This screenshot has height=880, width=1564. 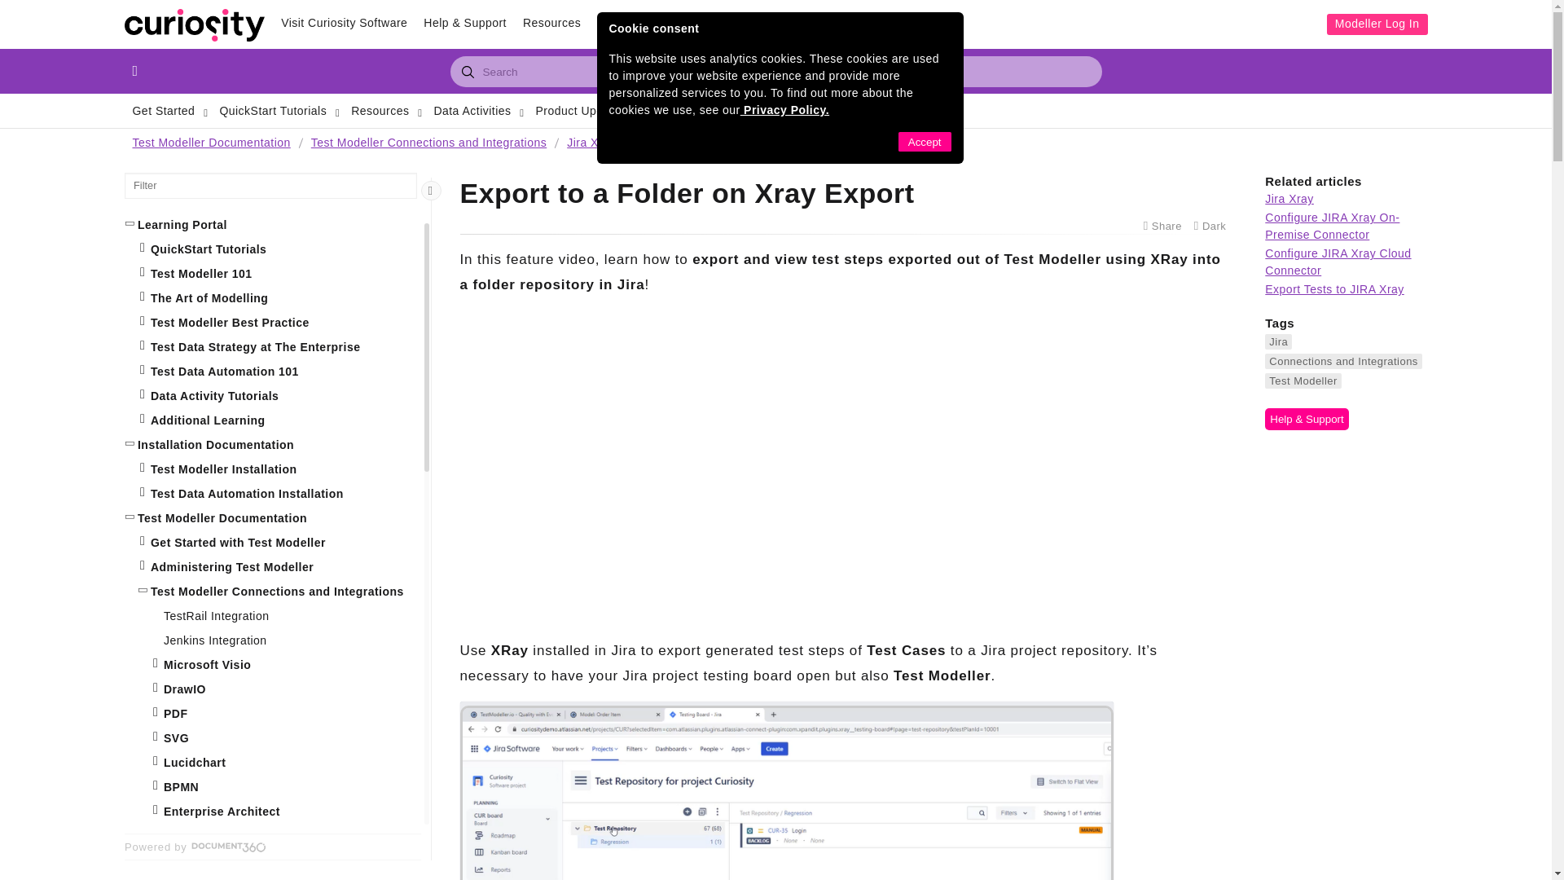 What do you see at coordinates (1377, 24) in the screenshot?
I see `Modeller Log In` at bounding box center [1377, 24].